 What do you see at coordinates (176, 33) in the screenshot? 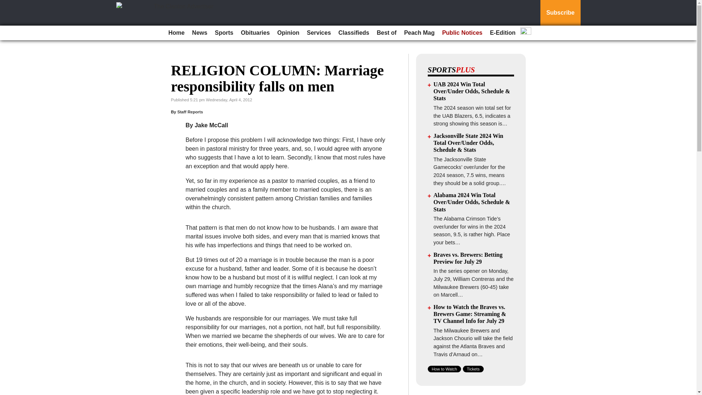
I see `Home` at bounding box center [176, 33].